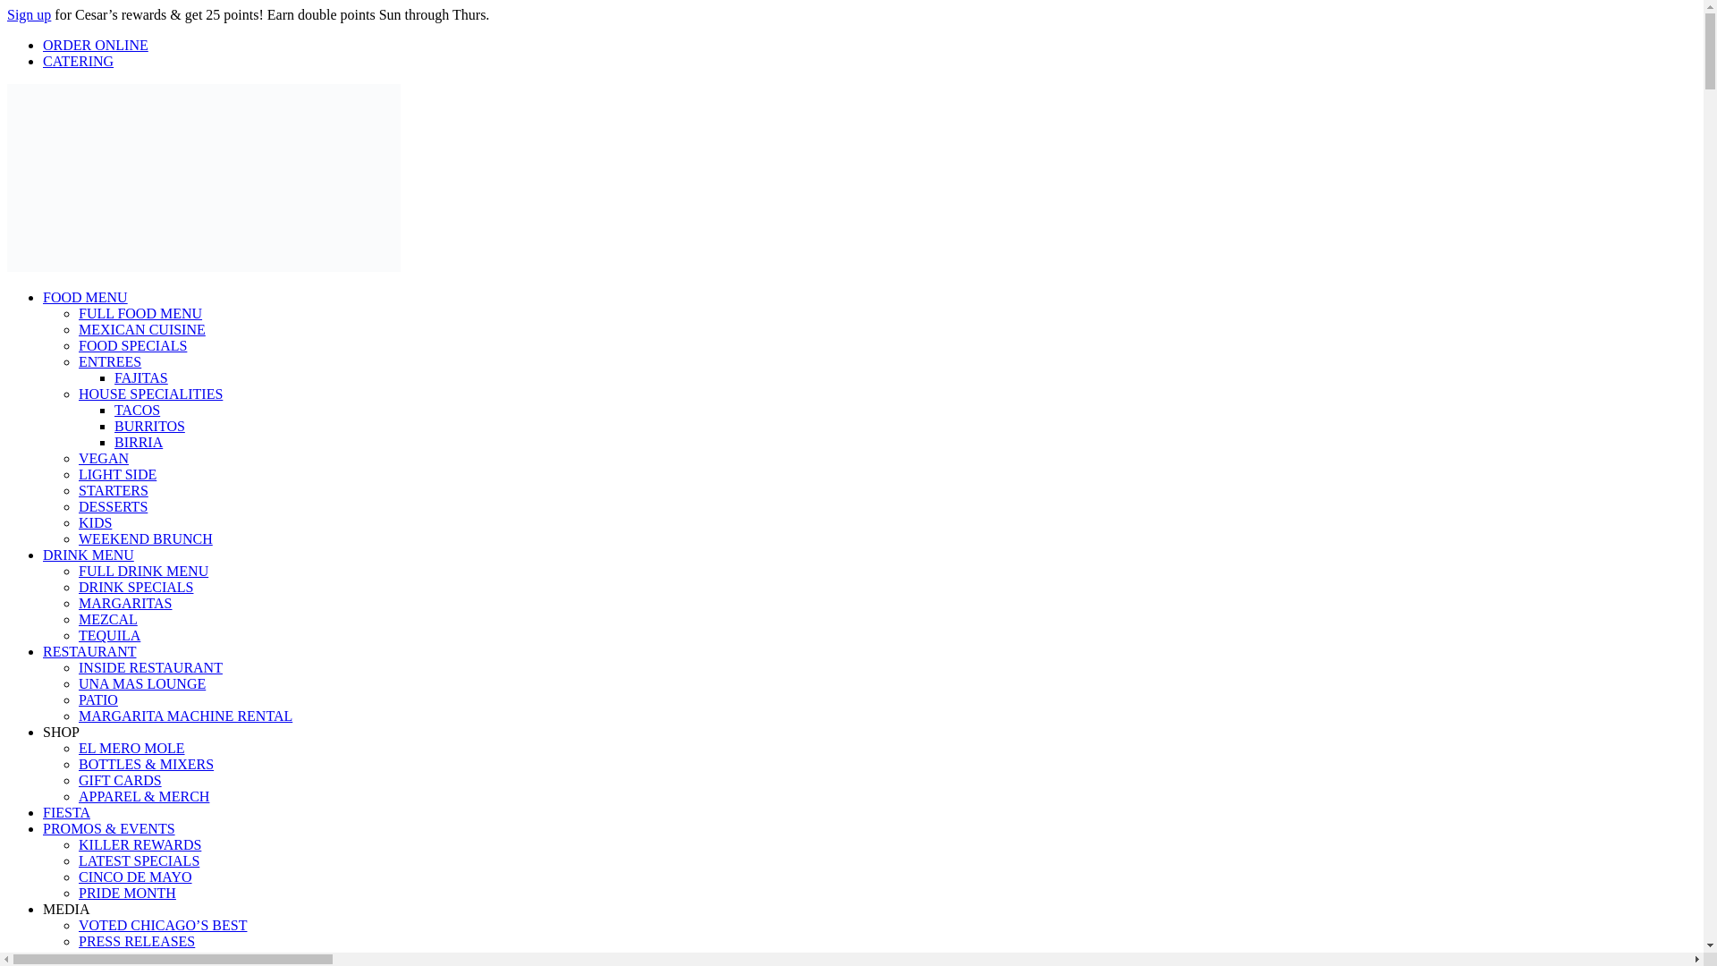 This screenshot has height=966, width=1717. I want to click on MEXICAN CUISINE, so click(142, 329).